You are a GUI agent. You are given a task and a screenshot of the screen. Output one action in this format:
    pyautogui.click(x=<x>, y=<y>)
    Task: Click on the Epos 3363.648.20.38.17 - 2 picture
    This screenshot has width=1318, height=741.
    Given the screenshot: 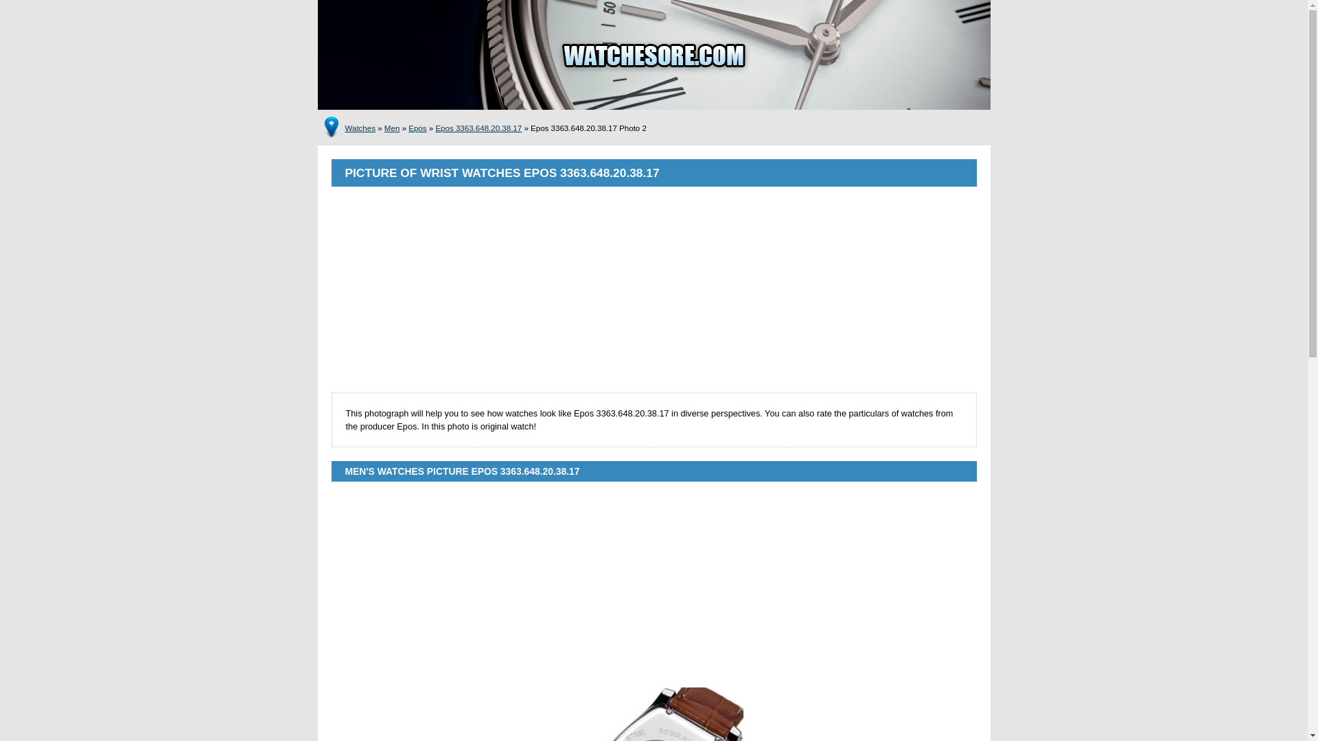 What is the action you would take?
    pyautogui.click(x=654, y=711)
    